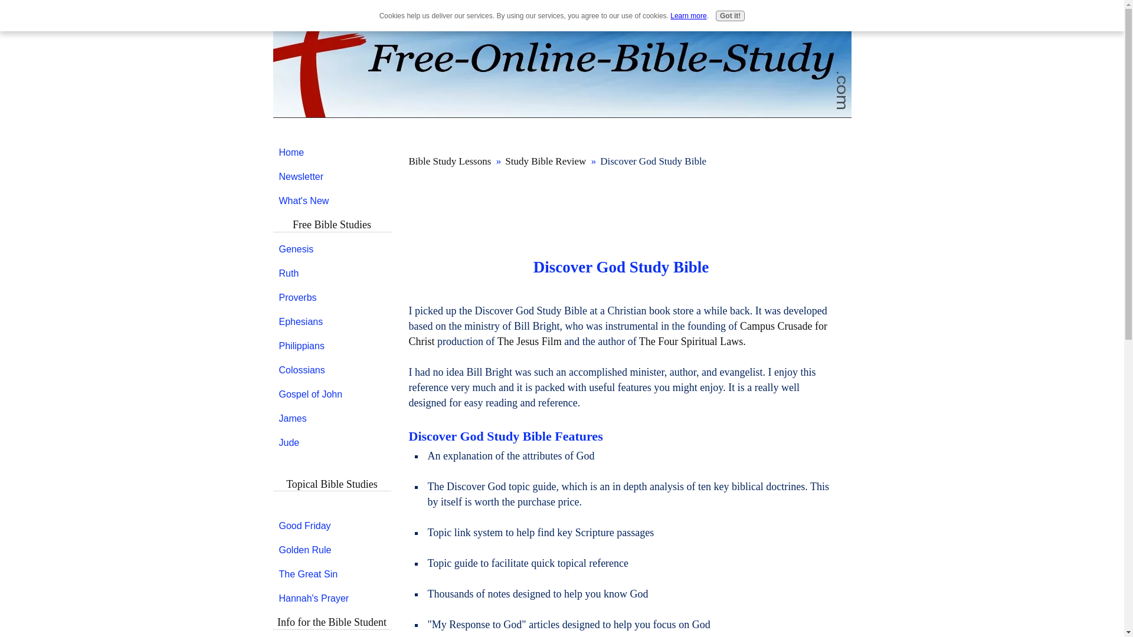  I want to click on Jude, so click(332, 443).